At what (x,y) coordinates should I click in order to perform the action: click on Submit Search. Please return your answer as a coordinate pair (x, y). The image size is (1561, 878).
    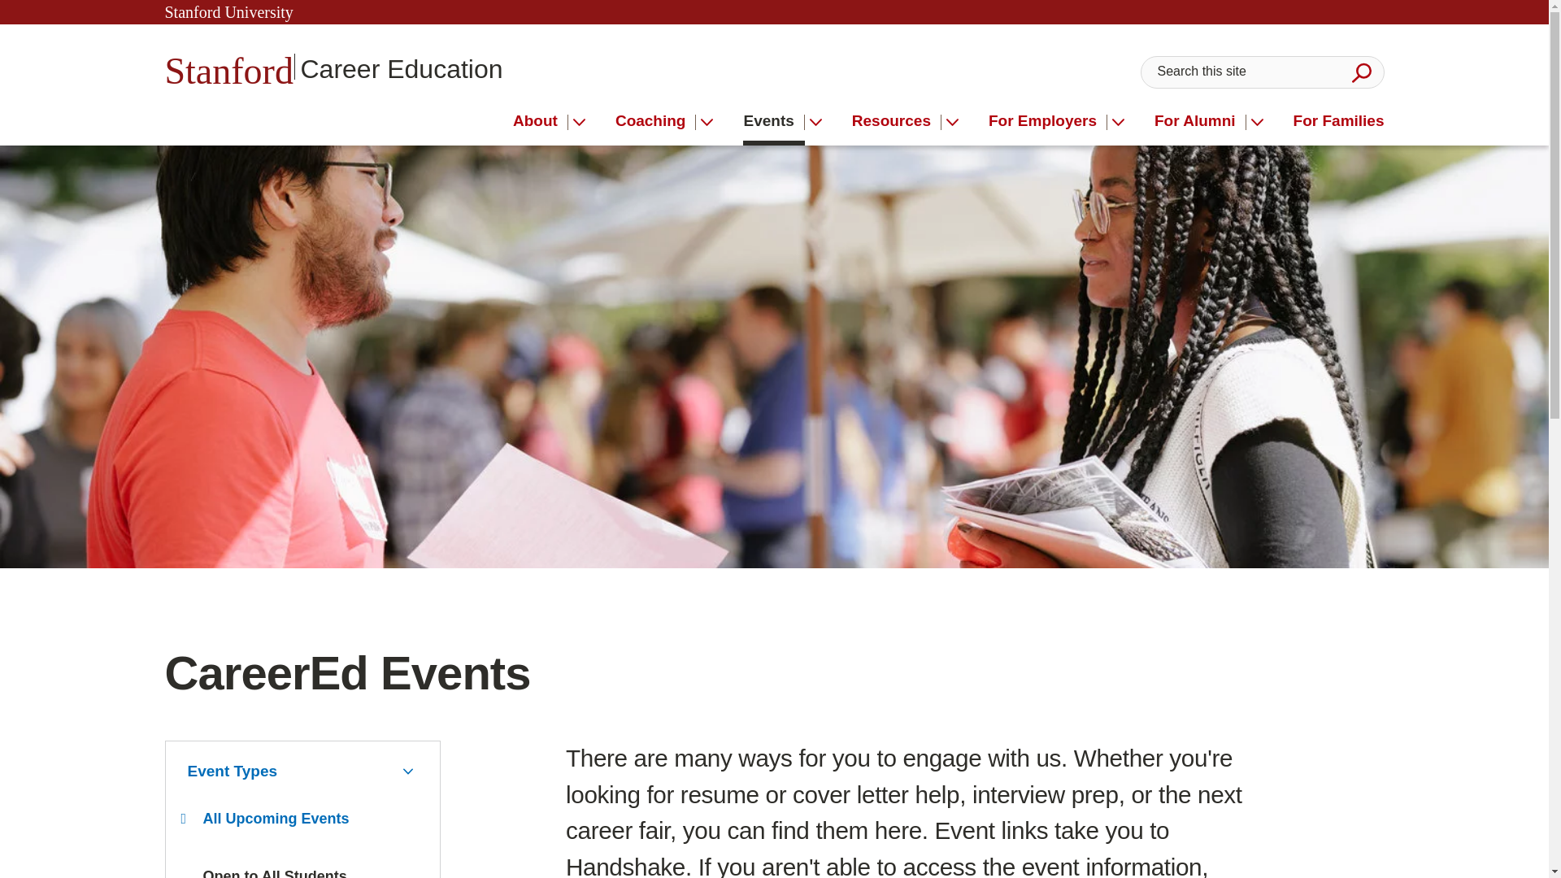
    Looking at the image, I should click on (1361, 72).